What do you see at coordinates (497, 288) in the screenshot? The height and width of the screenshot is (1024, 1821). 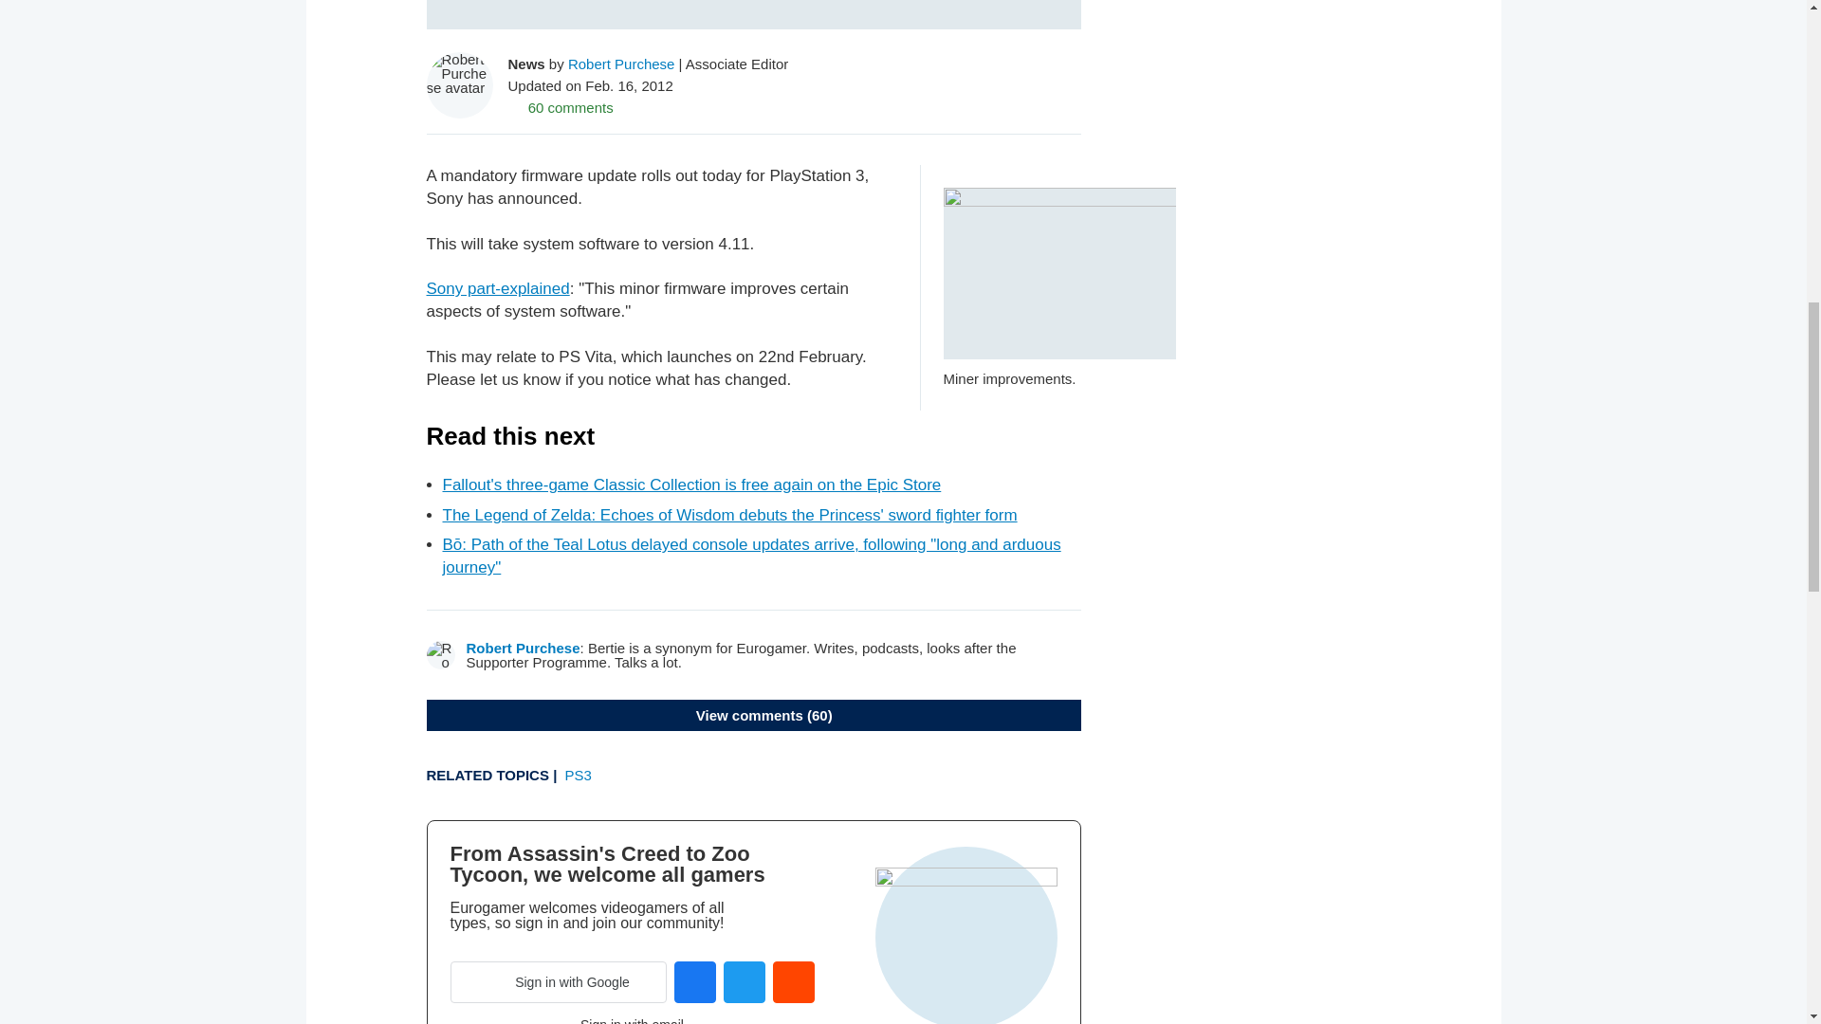 I see `Sony part-explained` at bounding box center [497, 288].